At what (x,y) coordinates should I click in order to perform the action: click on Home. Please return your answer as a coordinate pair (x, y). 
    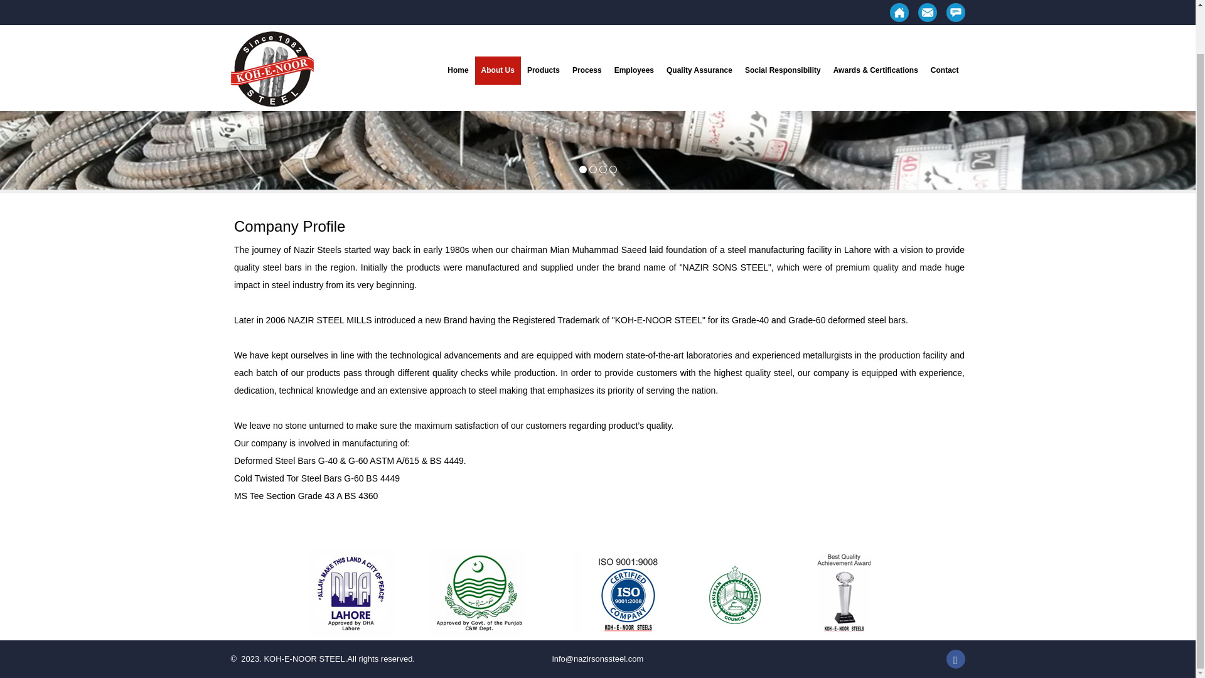
    Looking at the image, I should click on (458, 21).